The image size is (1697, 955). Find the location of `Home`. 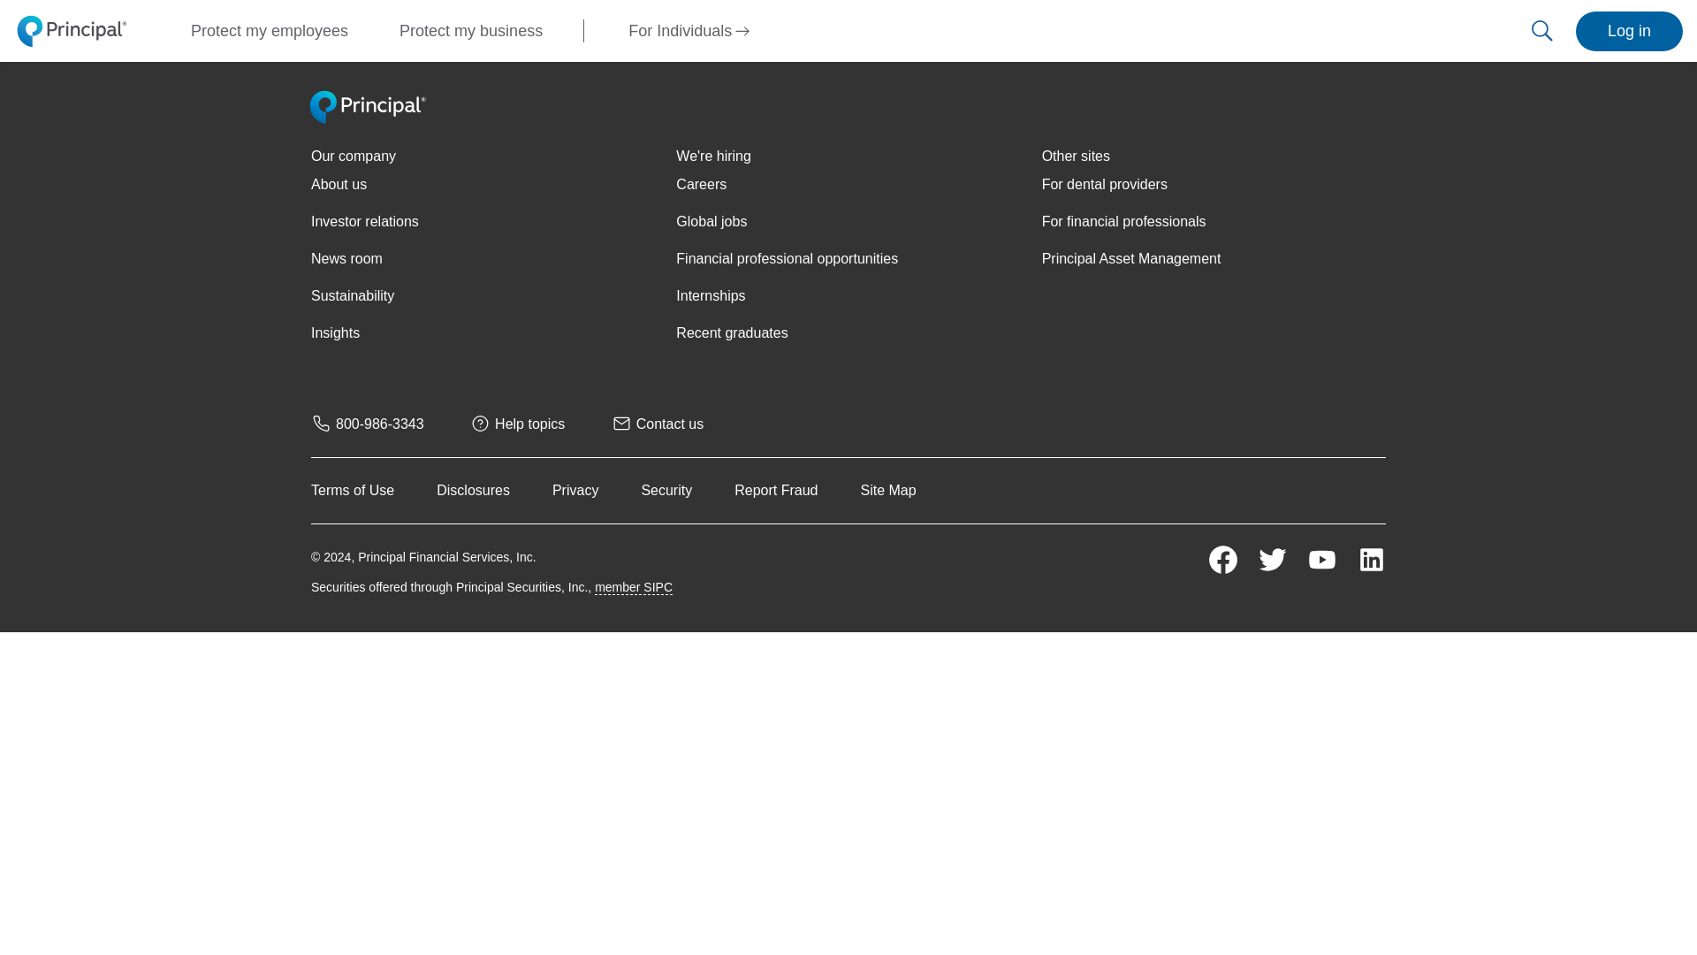

Home is located at coordinates (369, 118).